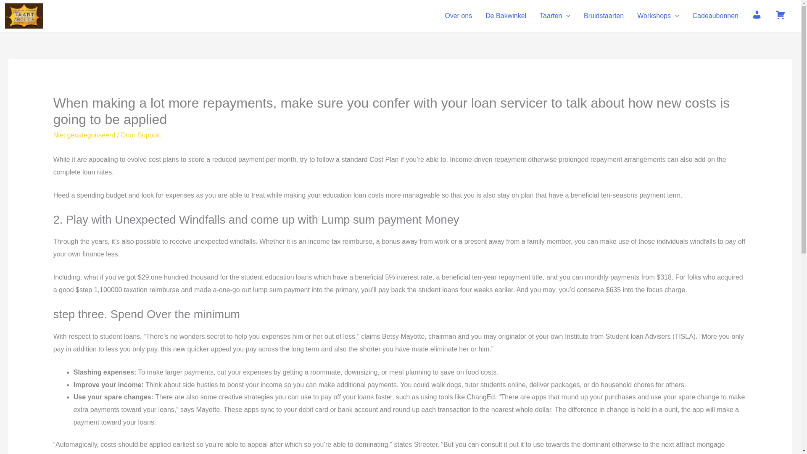  What do you see at coordinates (715, 16) in the screenshot?
I see `Cadeaubonnen` at bounding box center [715, 16].